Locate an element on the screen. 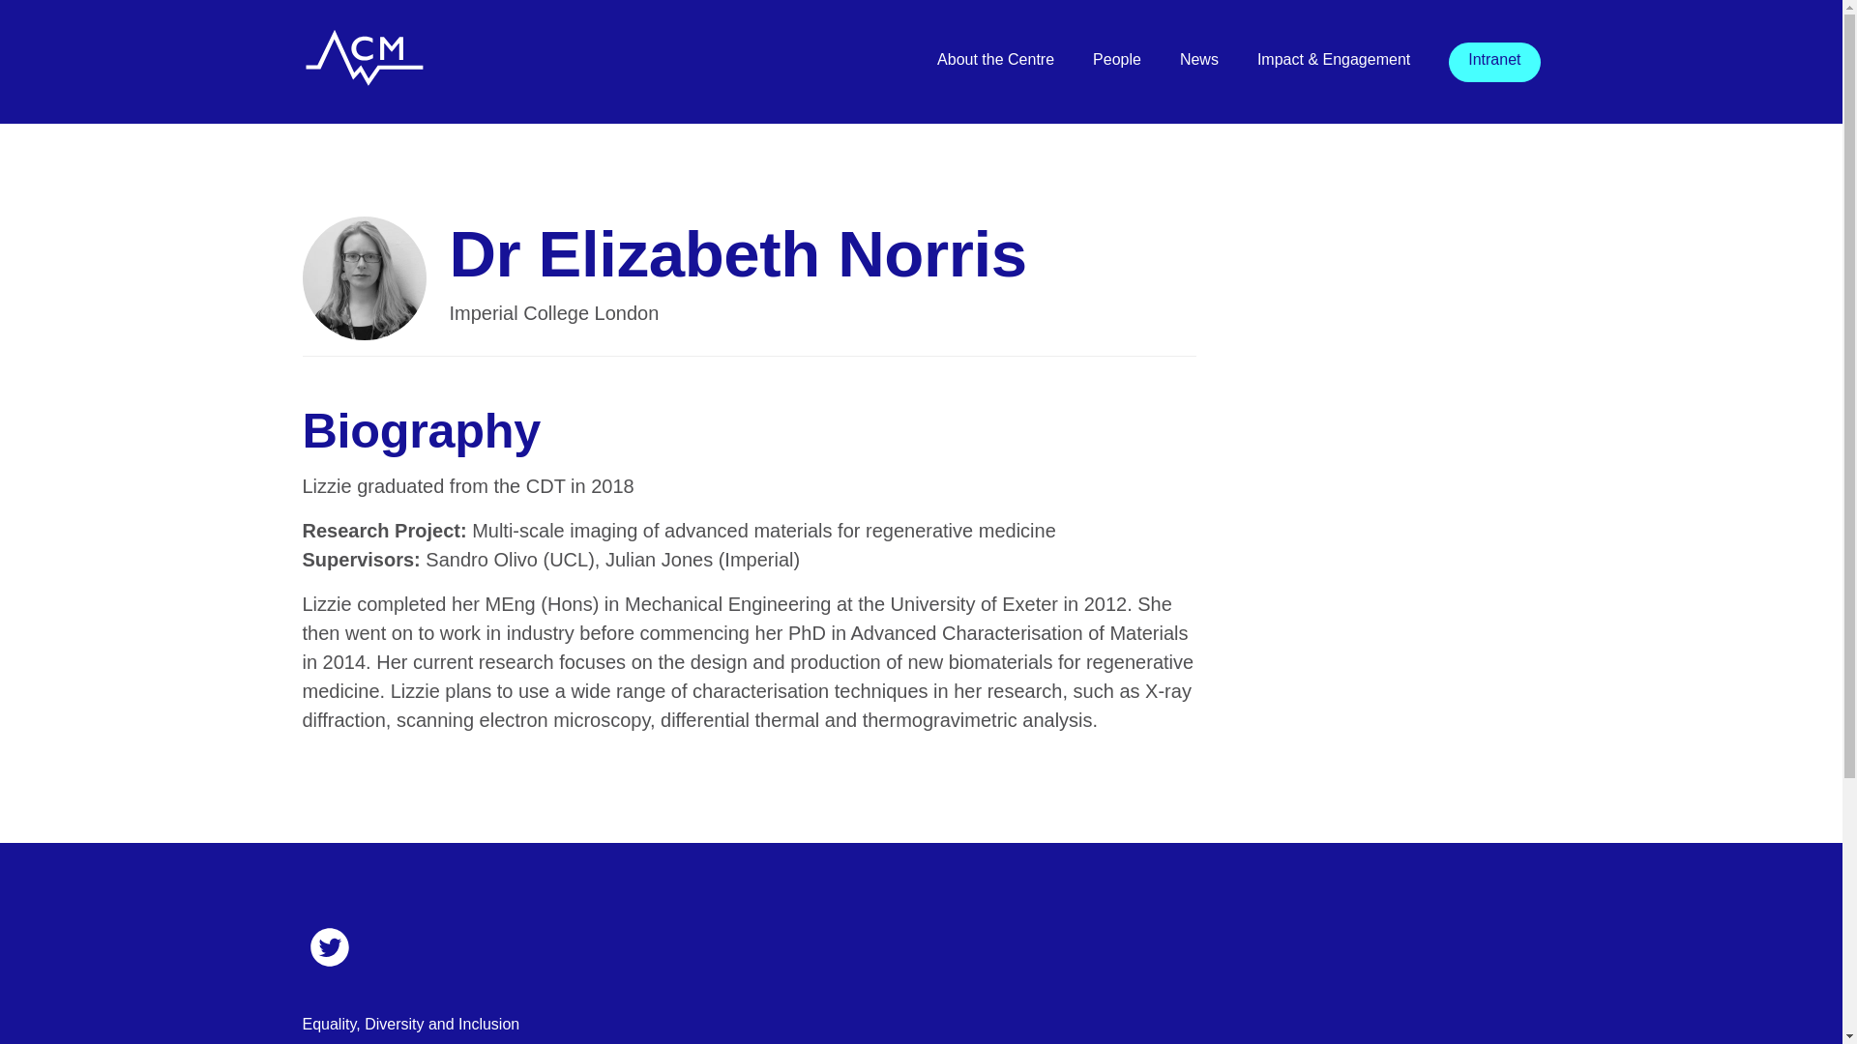 The width and height of the screenshot is (1857, 1044). People is located at coordinates (1117, 59).